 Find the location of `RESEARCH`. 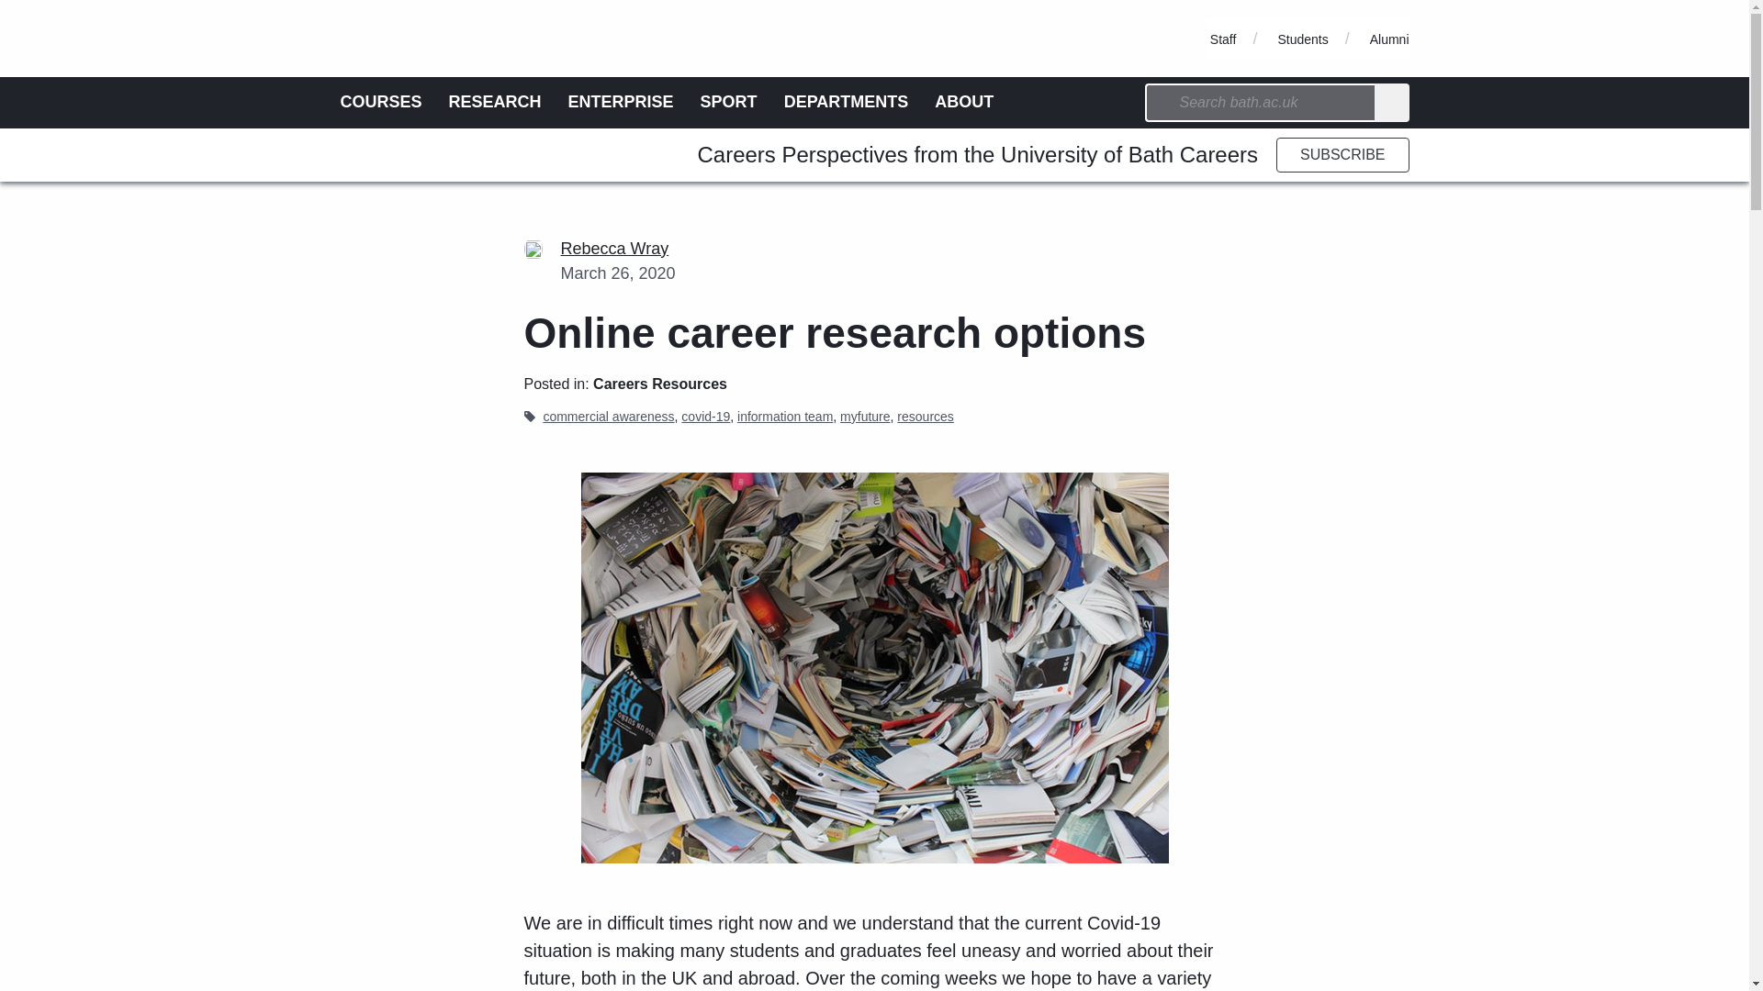

RESEARCH is located at coordinates (495, 101).